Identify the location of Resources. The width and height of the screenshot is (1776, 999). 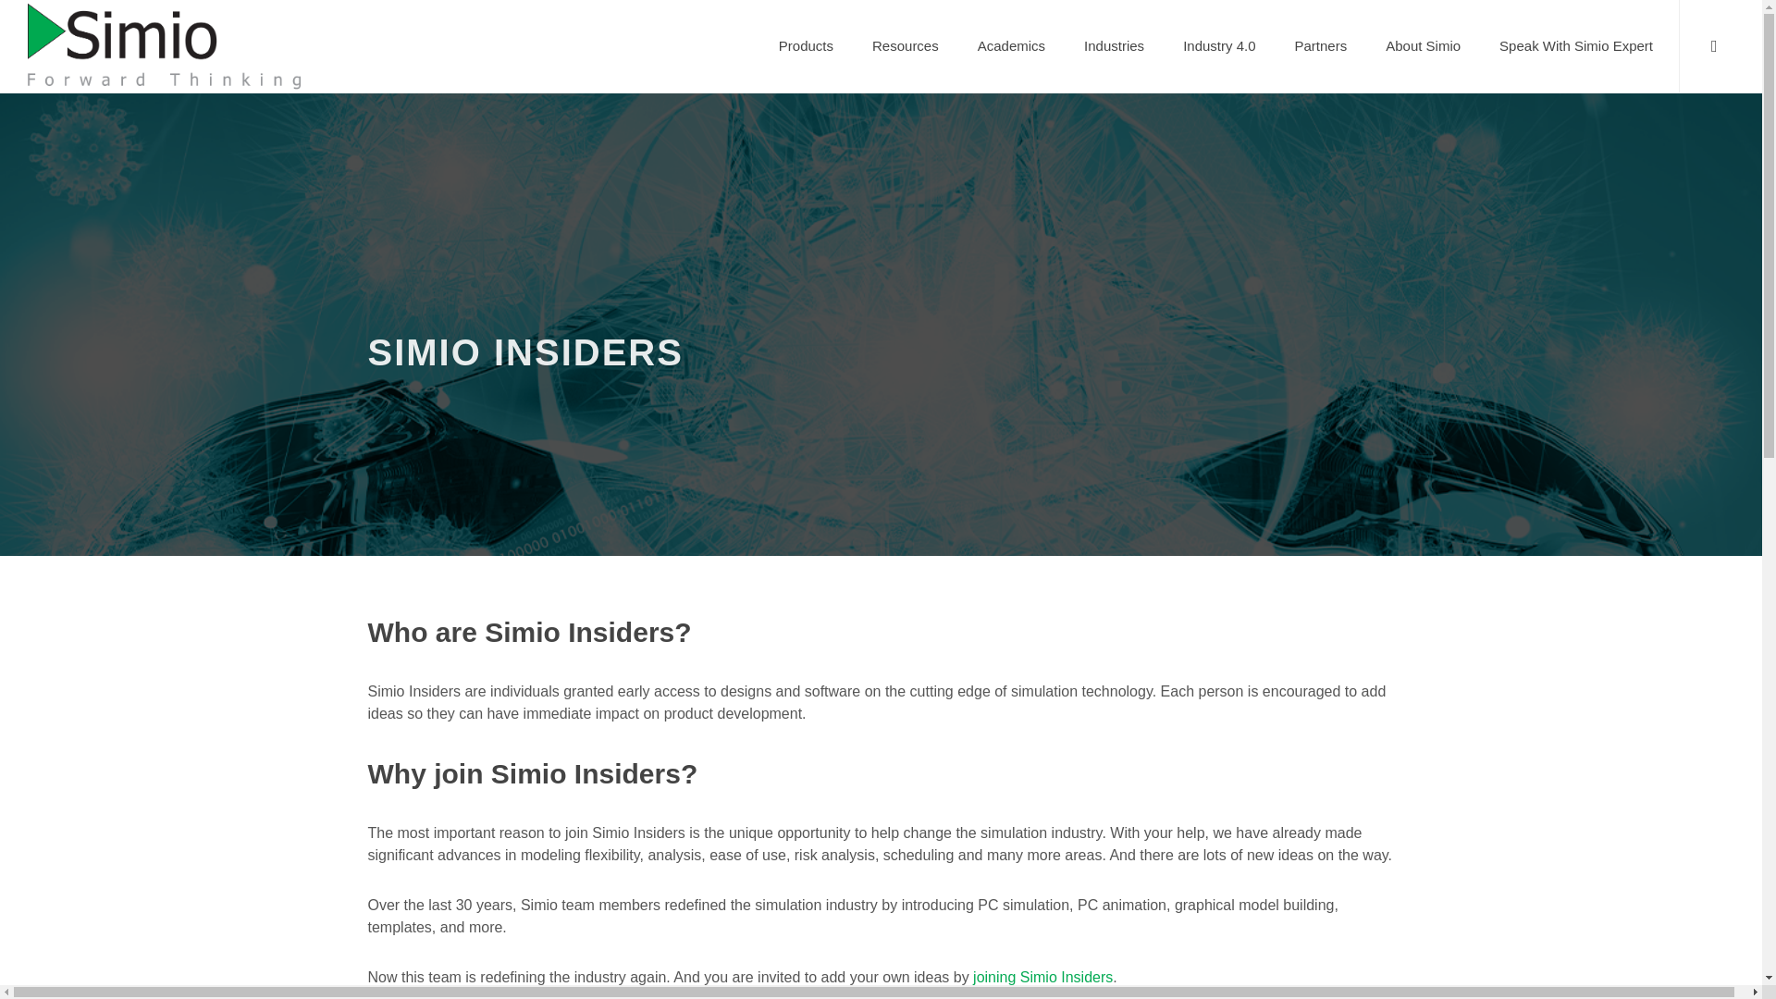
(905, 46).